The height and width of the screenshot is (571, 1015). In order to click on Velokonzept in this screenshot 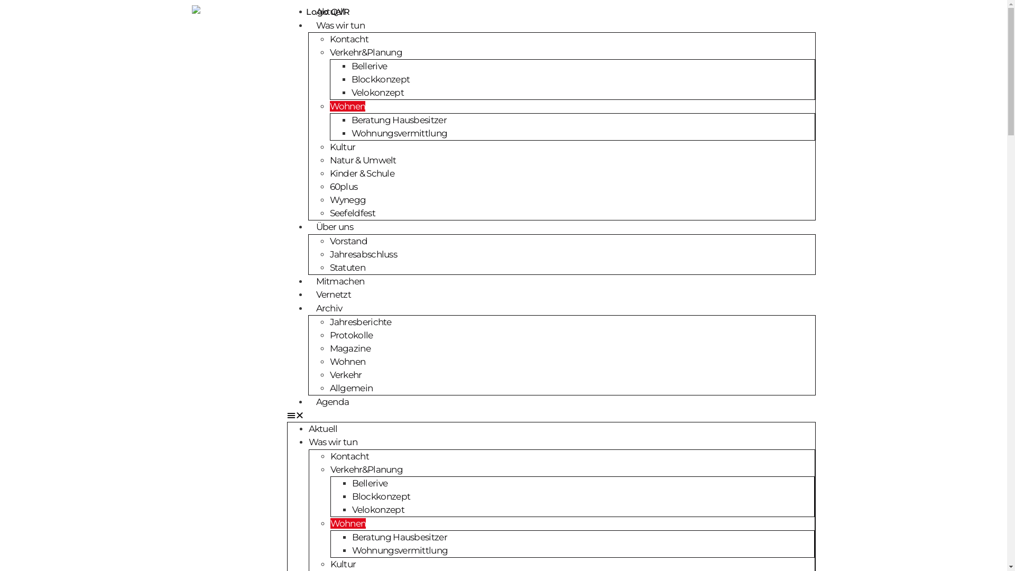, I will do `click(377, 93)`.